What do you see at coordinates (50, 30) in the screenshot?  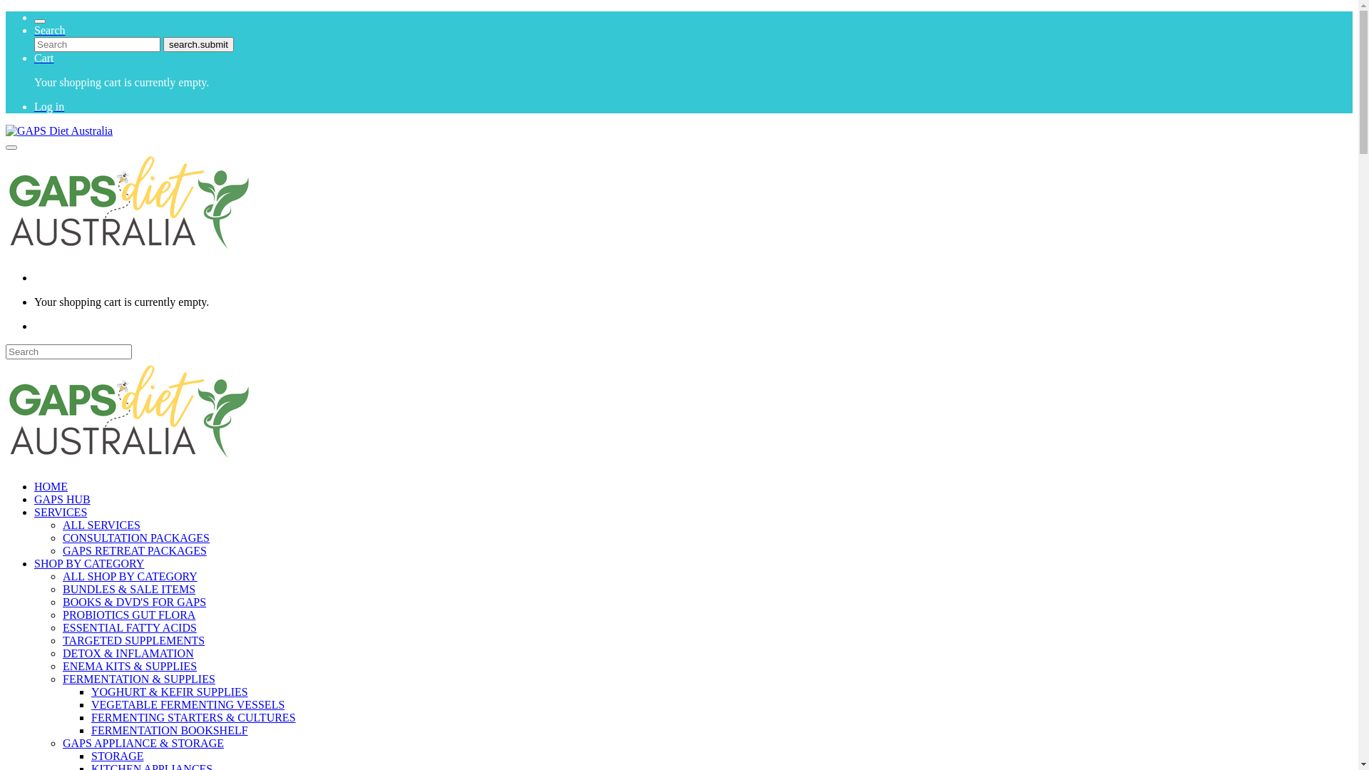 I see `Search` at bounding box center [50, 30].